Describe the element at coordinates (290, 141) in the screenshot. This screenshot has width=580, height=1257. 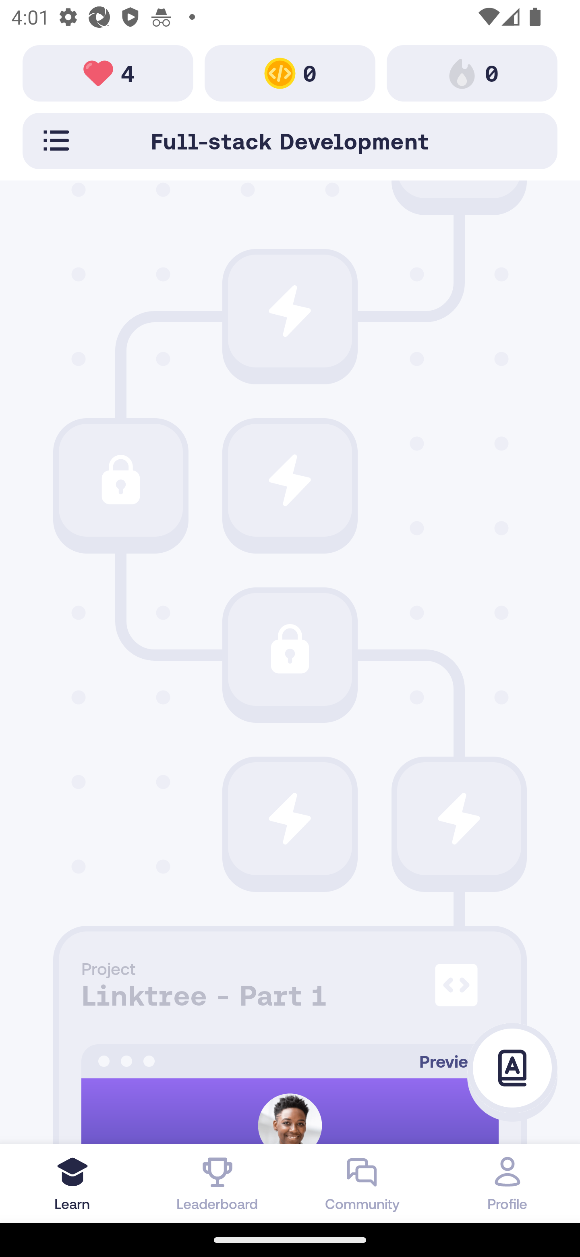
I see `Path Toolbar Selector Full-stack Development` at that location.